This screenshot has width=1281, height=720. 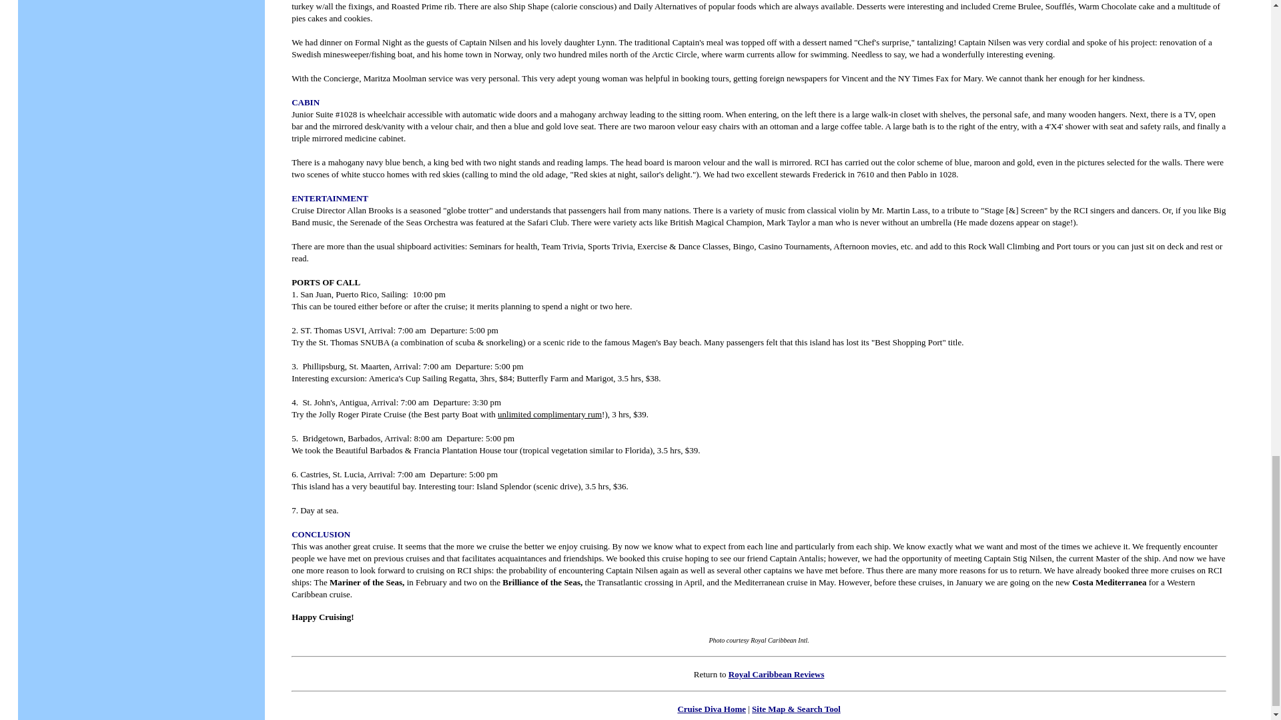 I want to click on Royal Caribbean Reviews, so click(x=777, y=675).